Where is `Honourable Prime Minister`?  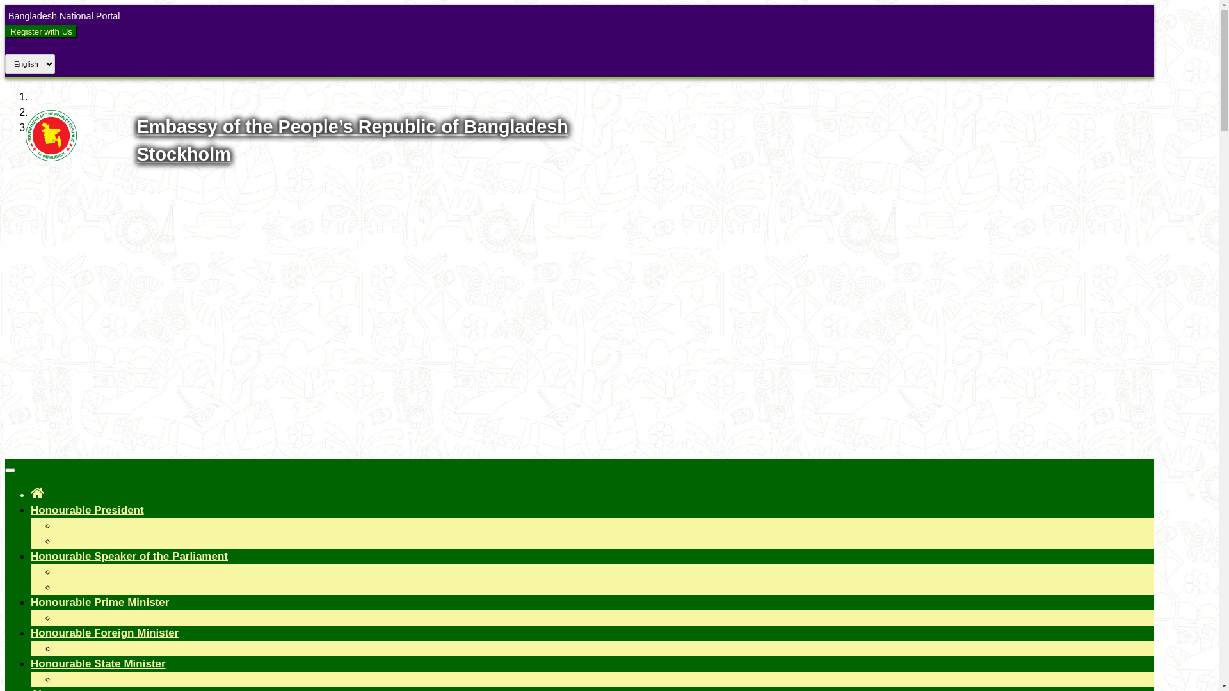
Honourable Prime Minister is located at coordinates (100, 603).